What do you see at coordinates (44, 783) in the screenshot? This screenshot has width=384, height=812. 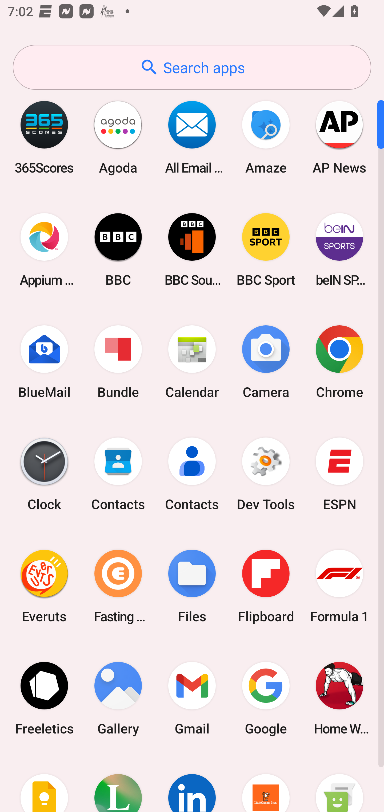 I see `Keep Notes` at bounding box center [44, 783].